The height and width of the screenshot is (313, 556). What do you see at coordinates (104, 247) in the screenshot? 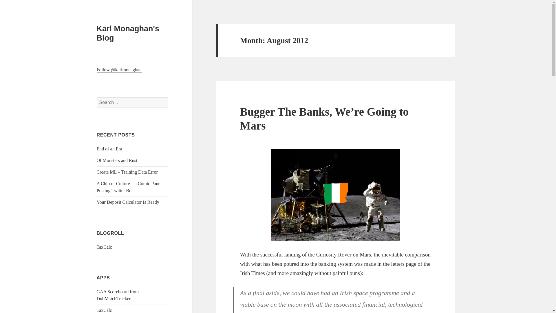
I see `TaxCalc` at bounding box center [104, 247].